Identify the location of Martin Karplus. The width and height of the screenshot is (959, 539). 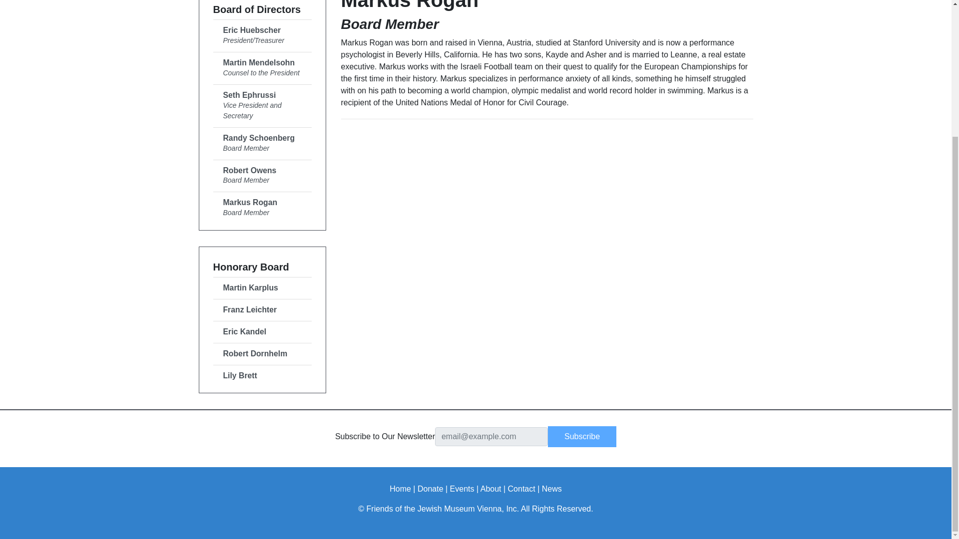
(430, 489).